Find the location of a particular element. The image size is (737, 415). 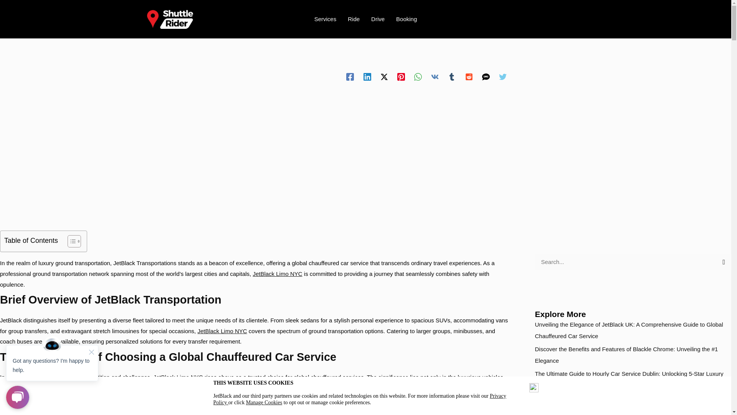

Home is located at coordinates (77, 45).